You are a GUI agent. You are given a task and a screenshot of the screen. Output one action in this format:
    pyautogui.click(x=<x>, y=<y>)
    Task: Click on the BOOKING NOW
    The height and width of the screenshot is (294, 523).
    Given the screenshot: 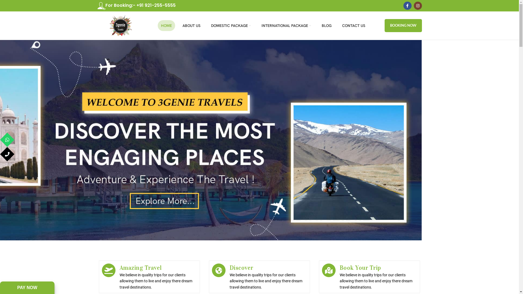 What is the action you would take?
    pyautogui.click(x=403, y=26)
    